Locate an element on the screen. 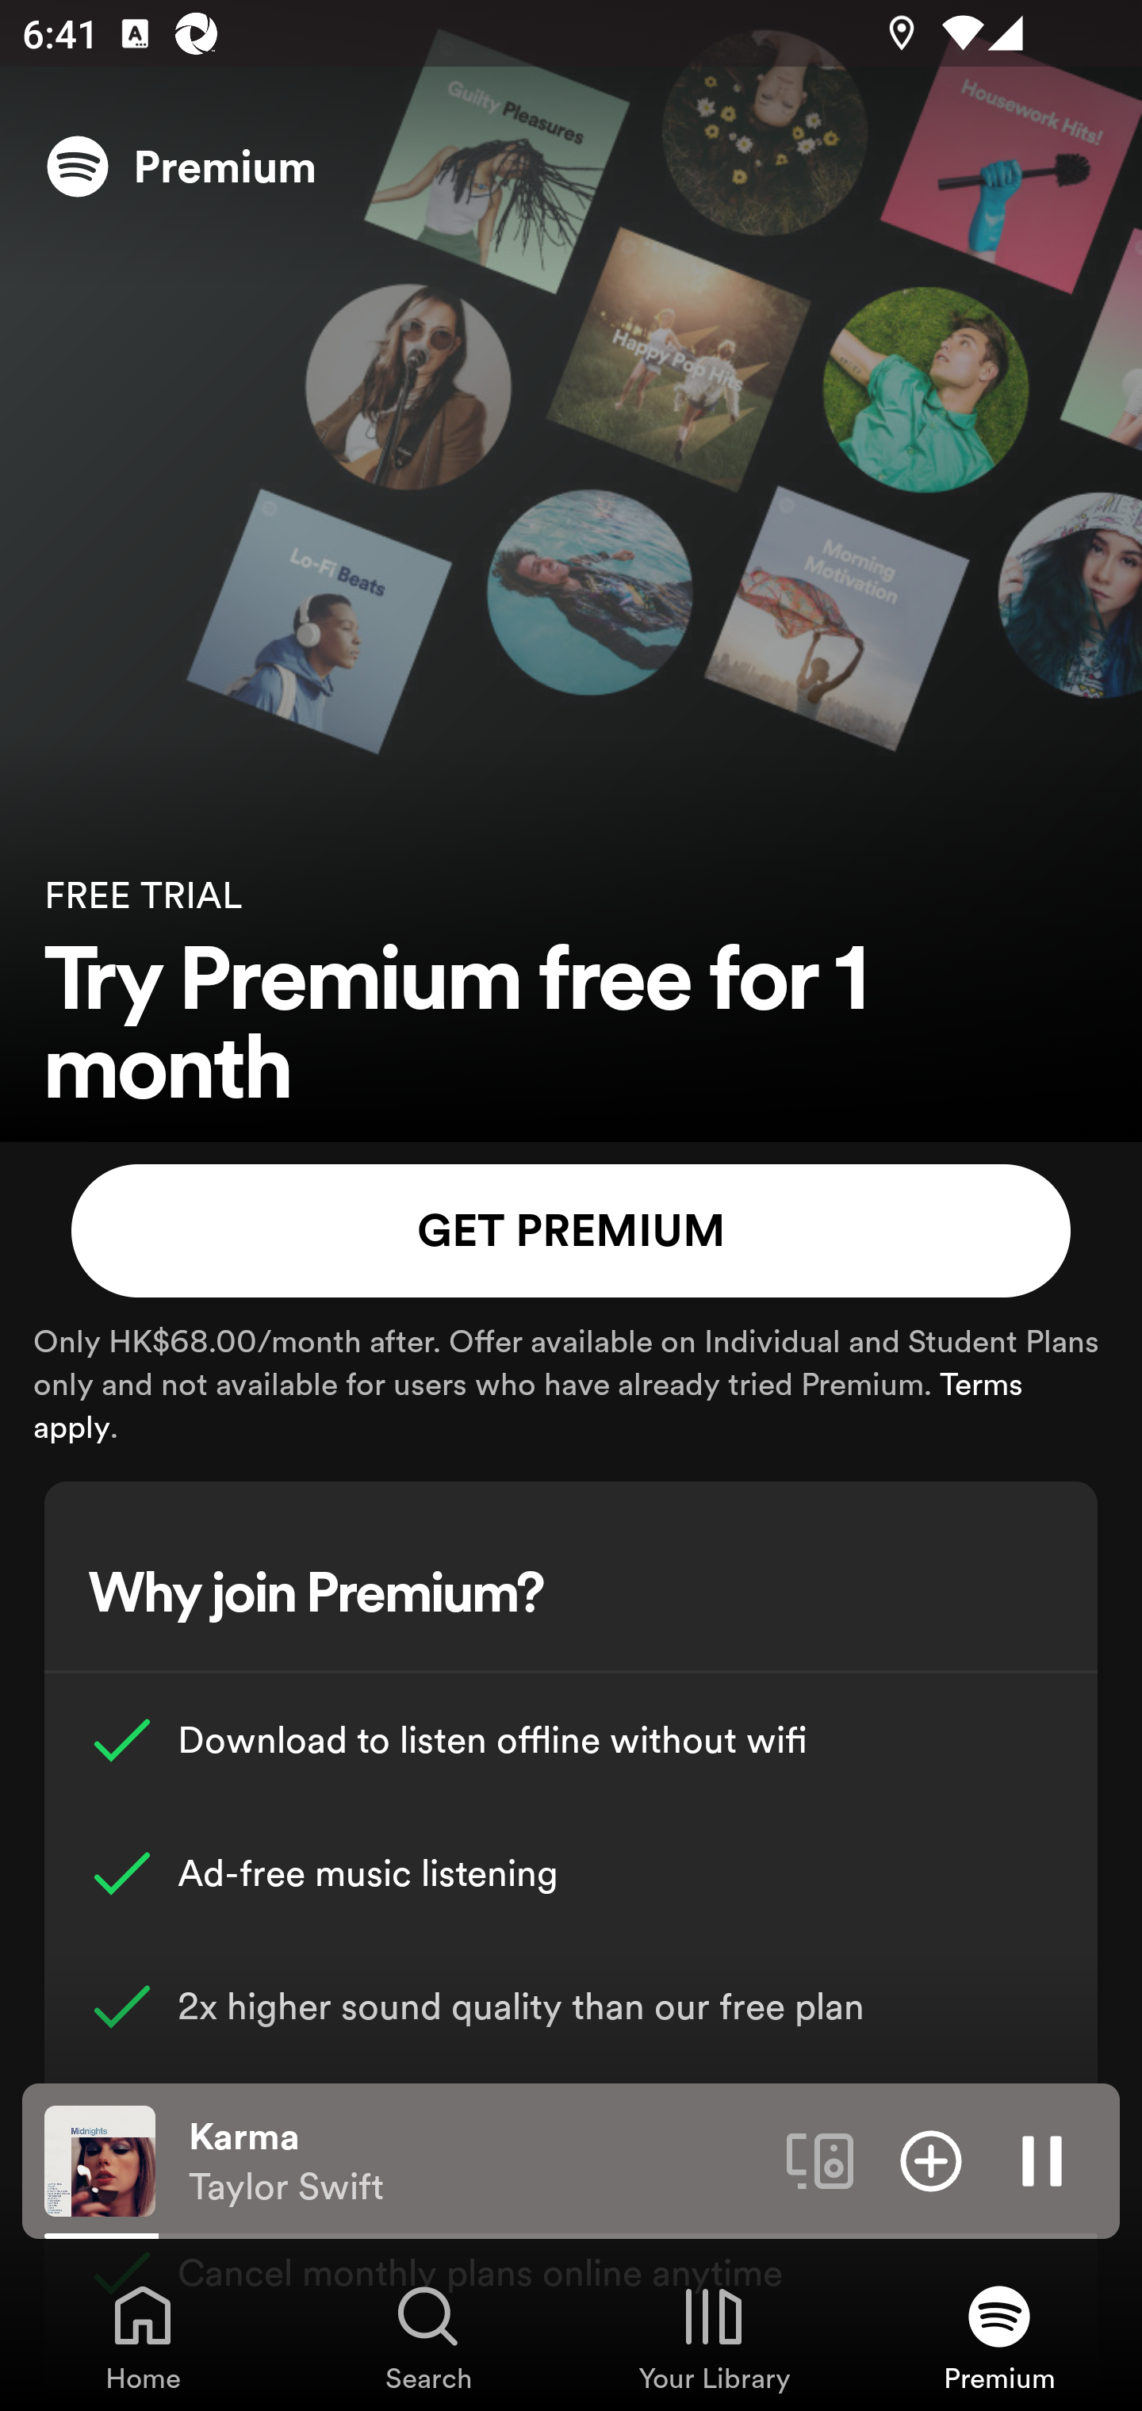 Image resolution: width=1142 pixels, height=2411 pixels. Add item is located at coordinates (931, 2160).